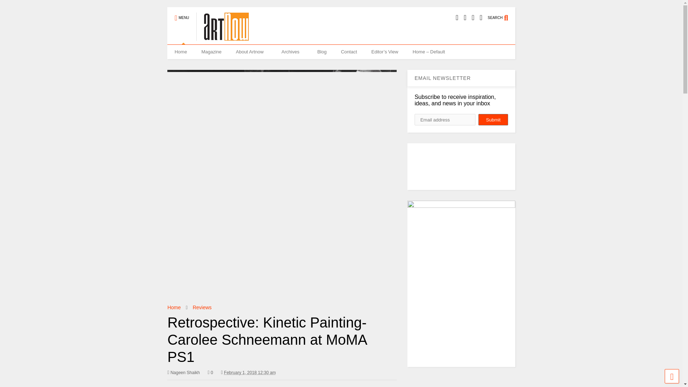 This screenshot has height=387, width=688. What do you see at coordinates (250, 372) in the screenshot?
I see `January 31, 2018 5:10 pm` at bounding box center [250, 372].